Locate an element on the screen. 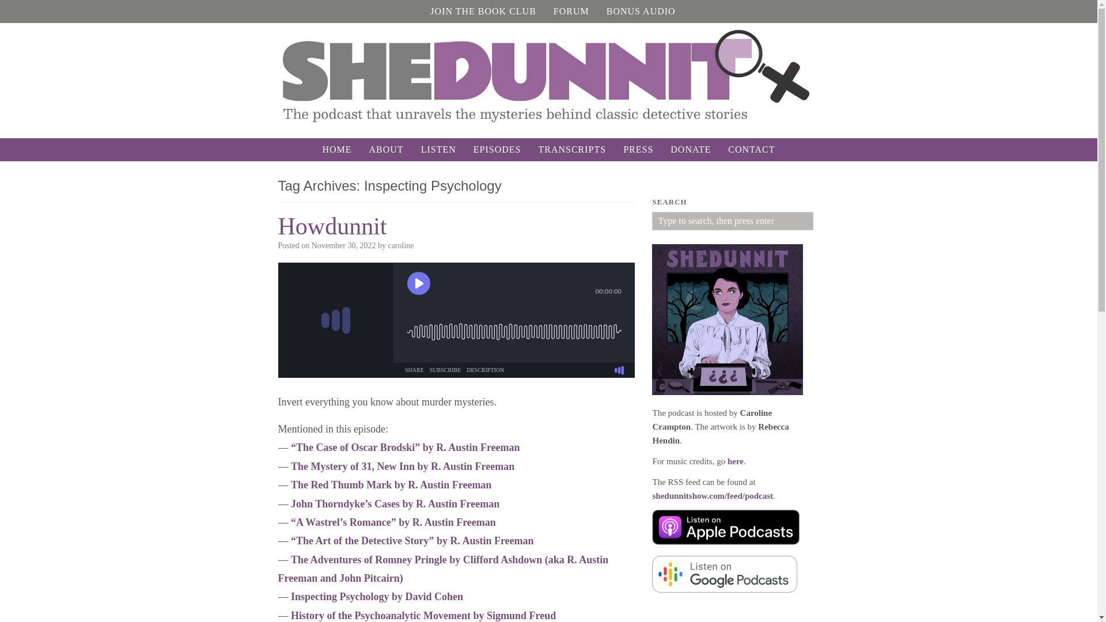 This screenshot has width=1106, height=622. View all posts by caroline is located at coordinates (401, 245).